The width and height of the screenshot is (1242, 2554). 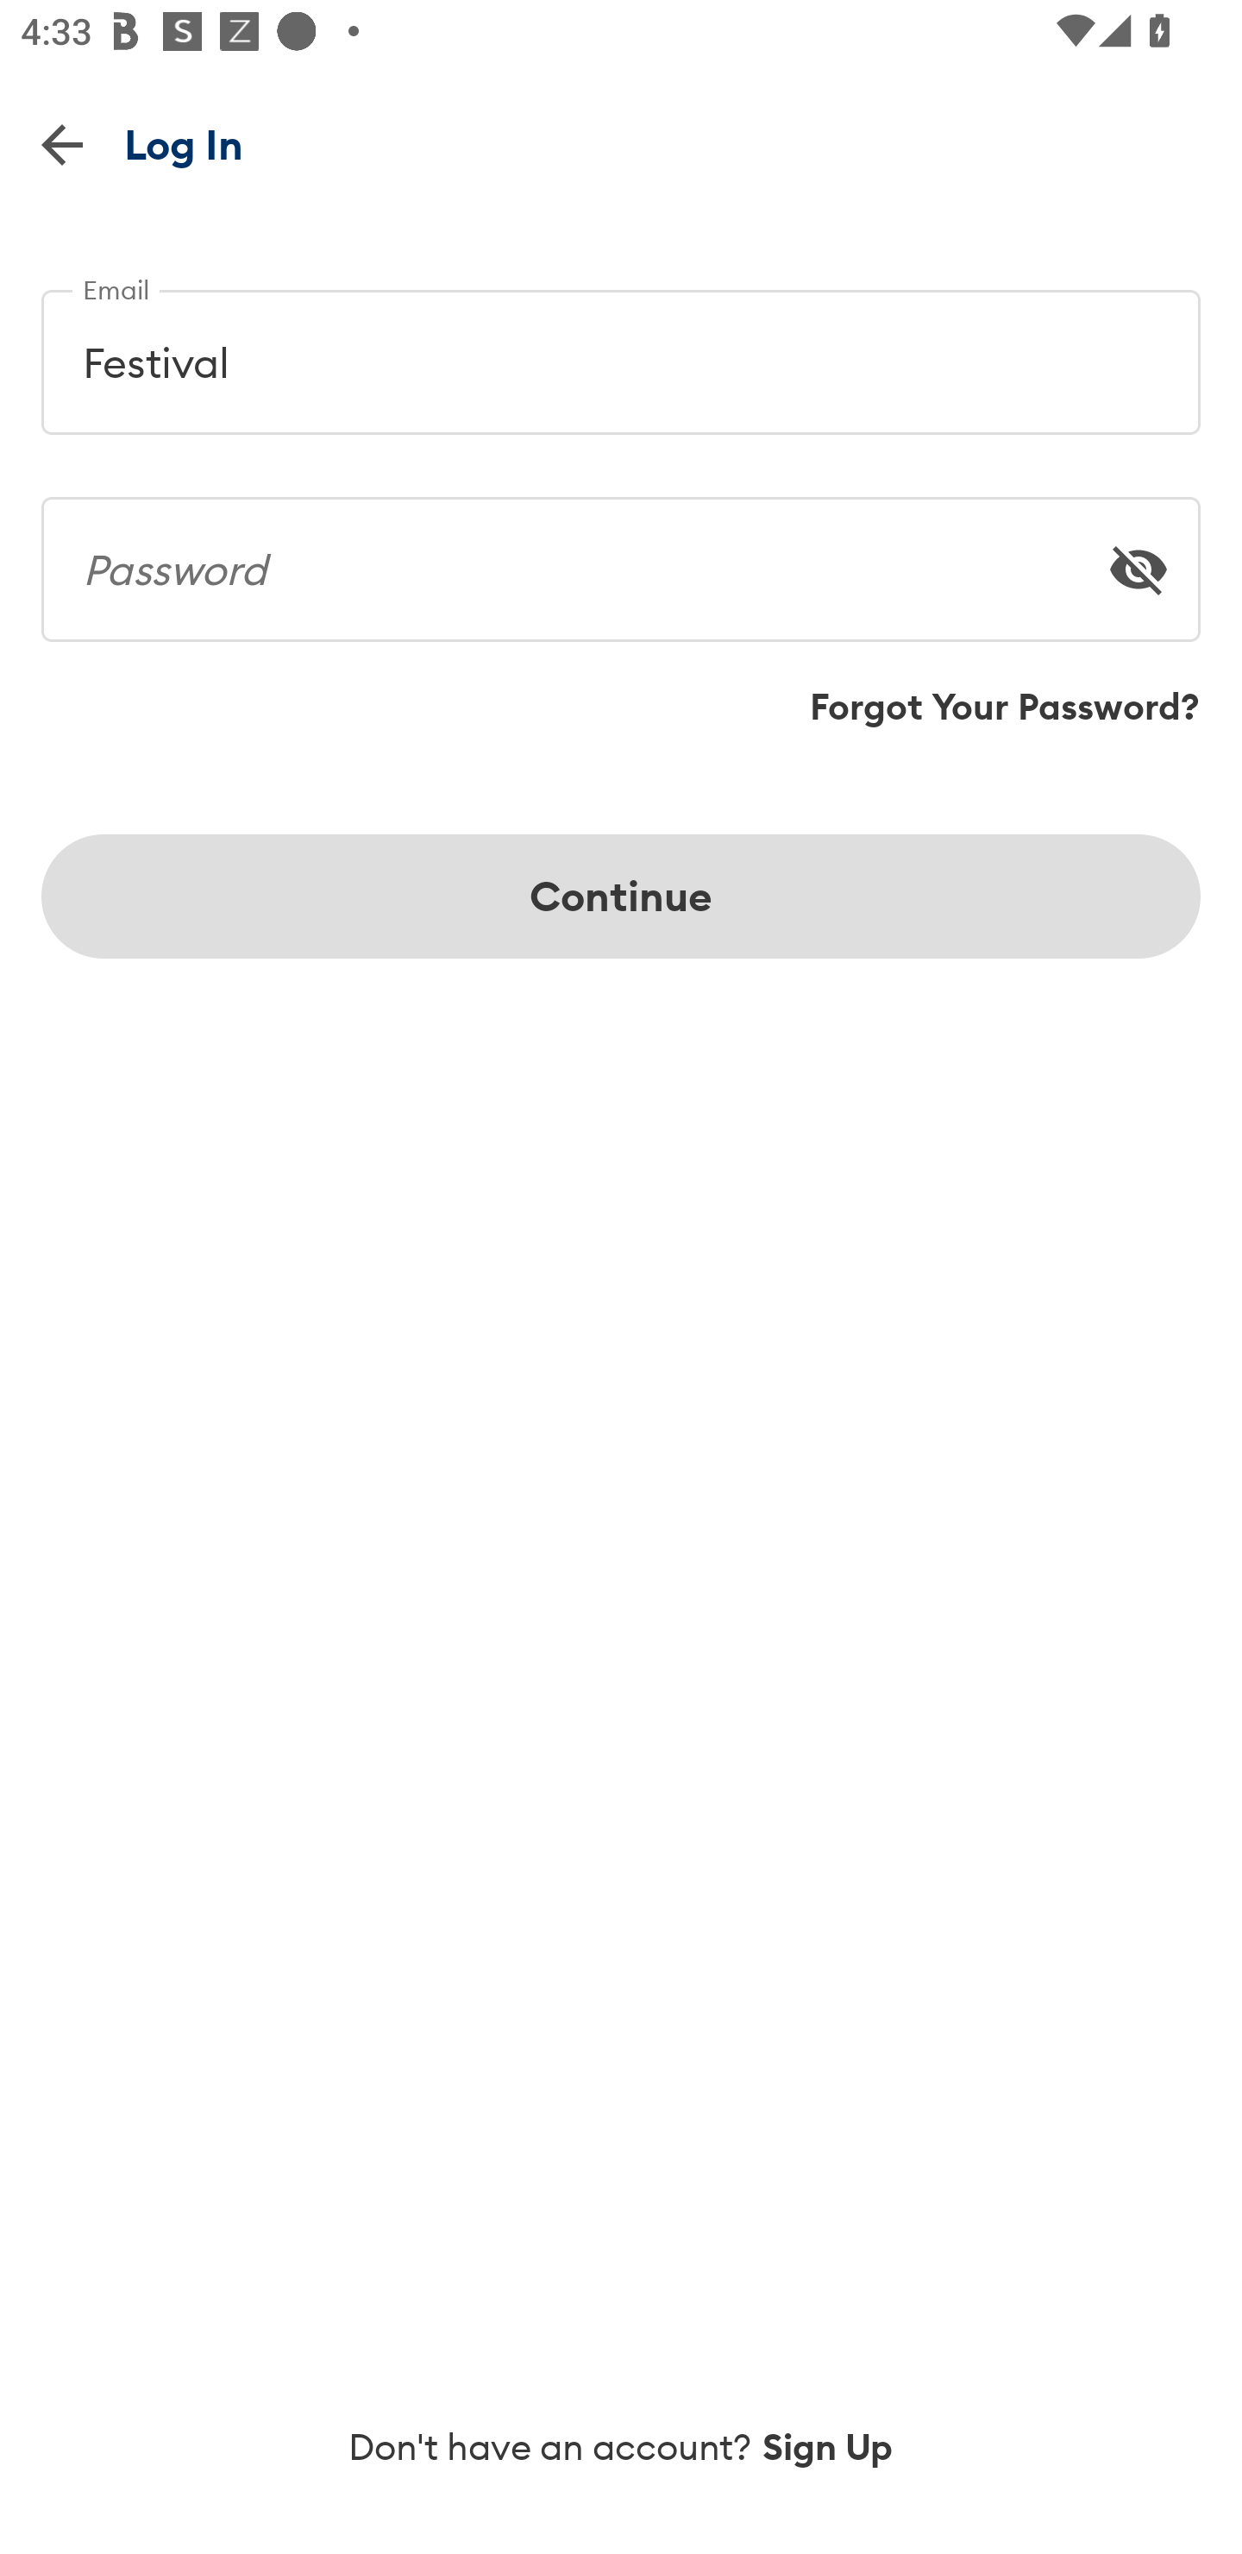 What do you see at coordinates (621, 896) in the screenshot?
I see `Continue` at bounding box center [621, 896].